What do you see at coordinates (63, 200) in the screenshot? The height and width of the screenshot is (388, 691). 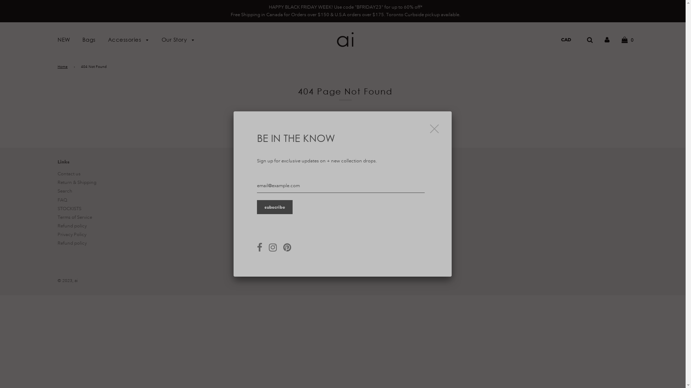 I see `FAQ` at bounding box center [63, 200].